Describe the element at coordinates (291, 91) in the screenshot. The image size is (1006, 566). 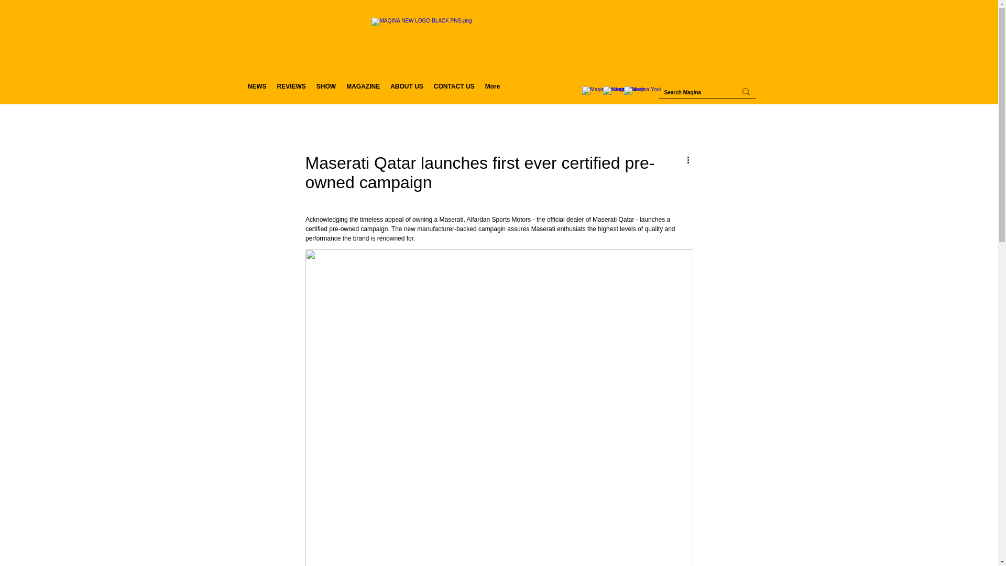
I see `REVIEWS` at that location.